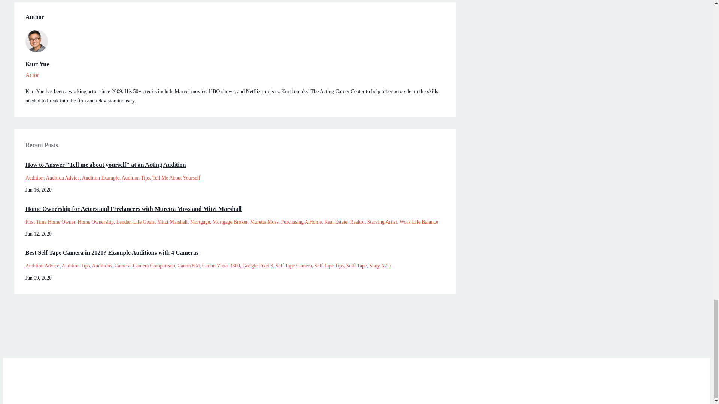 This screenshot has width=719, height=404. Describe the element at coordinates (125, 222) in the screenshot. I see `Lender` at that location.